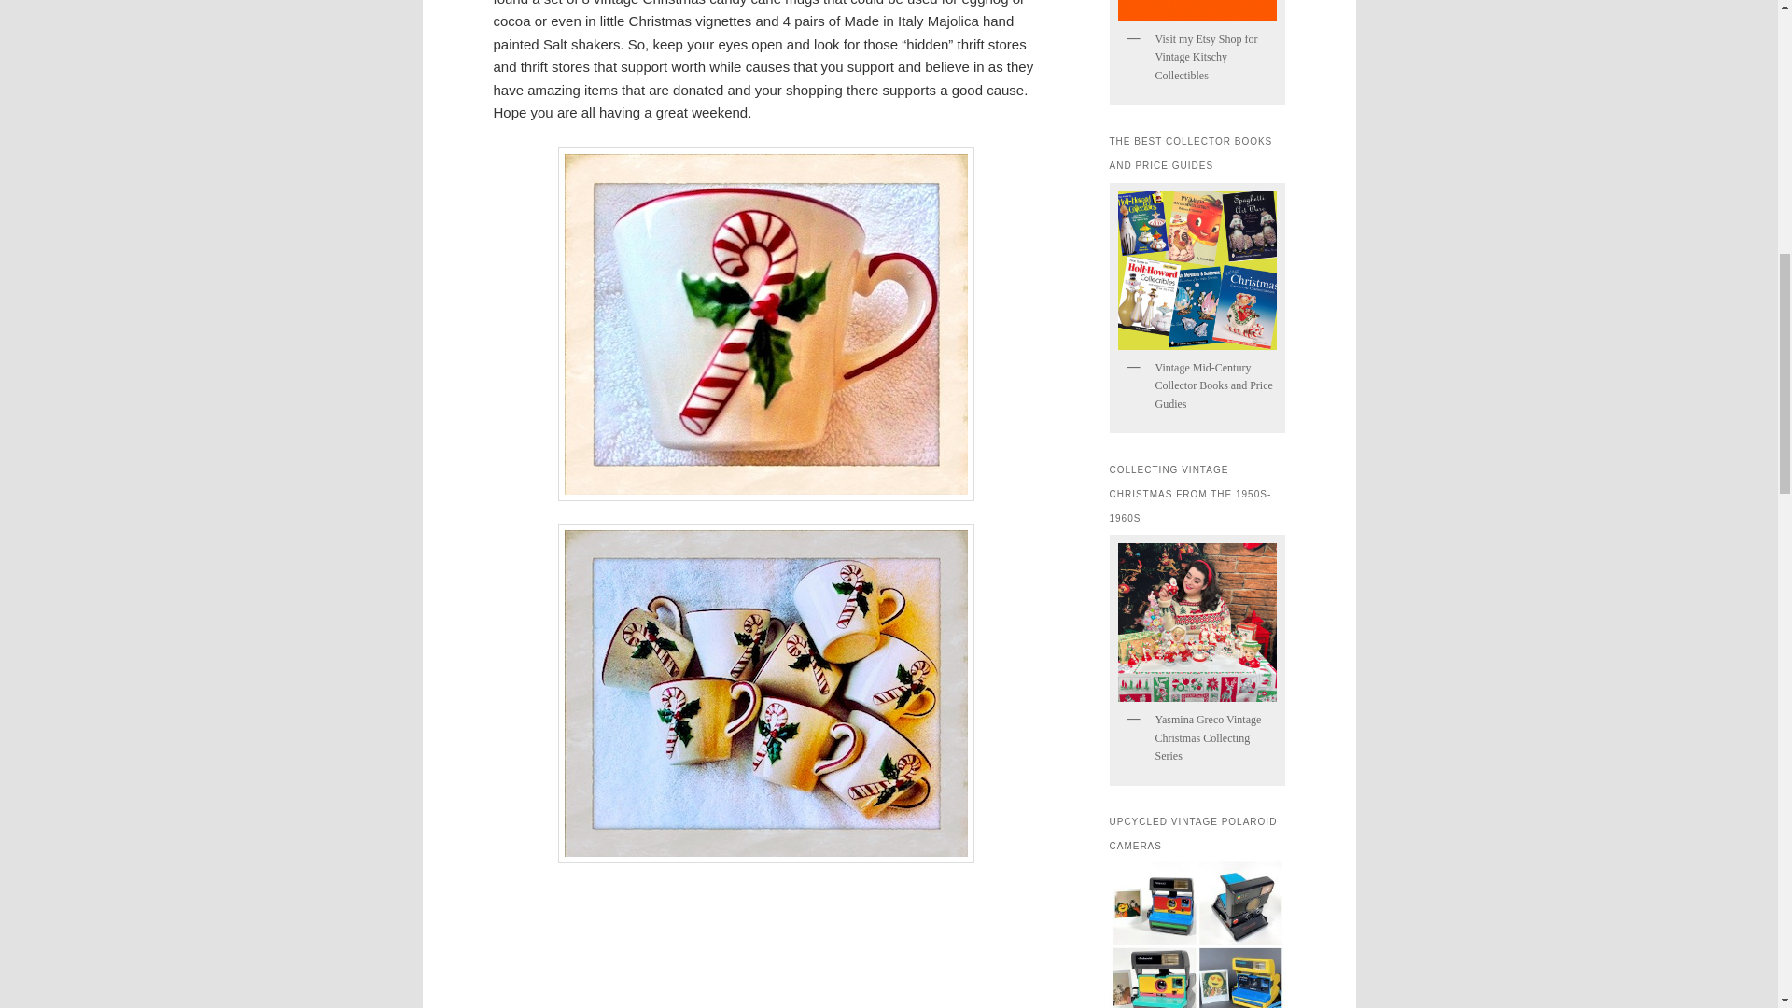  Describe the element at coordinates (765, 693) in the screenshot. I see `photo copy` at that location.